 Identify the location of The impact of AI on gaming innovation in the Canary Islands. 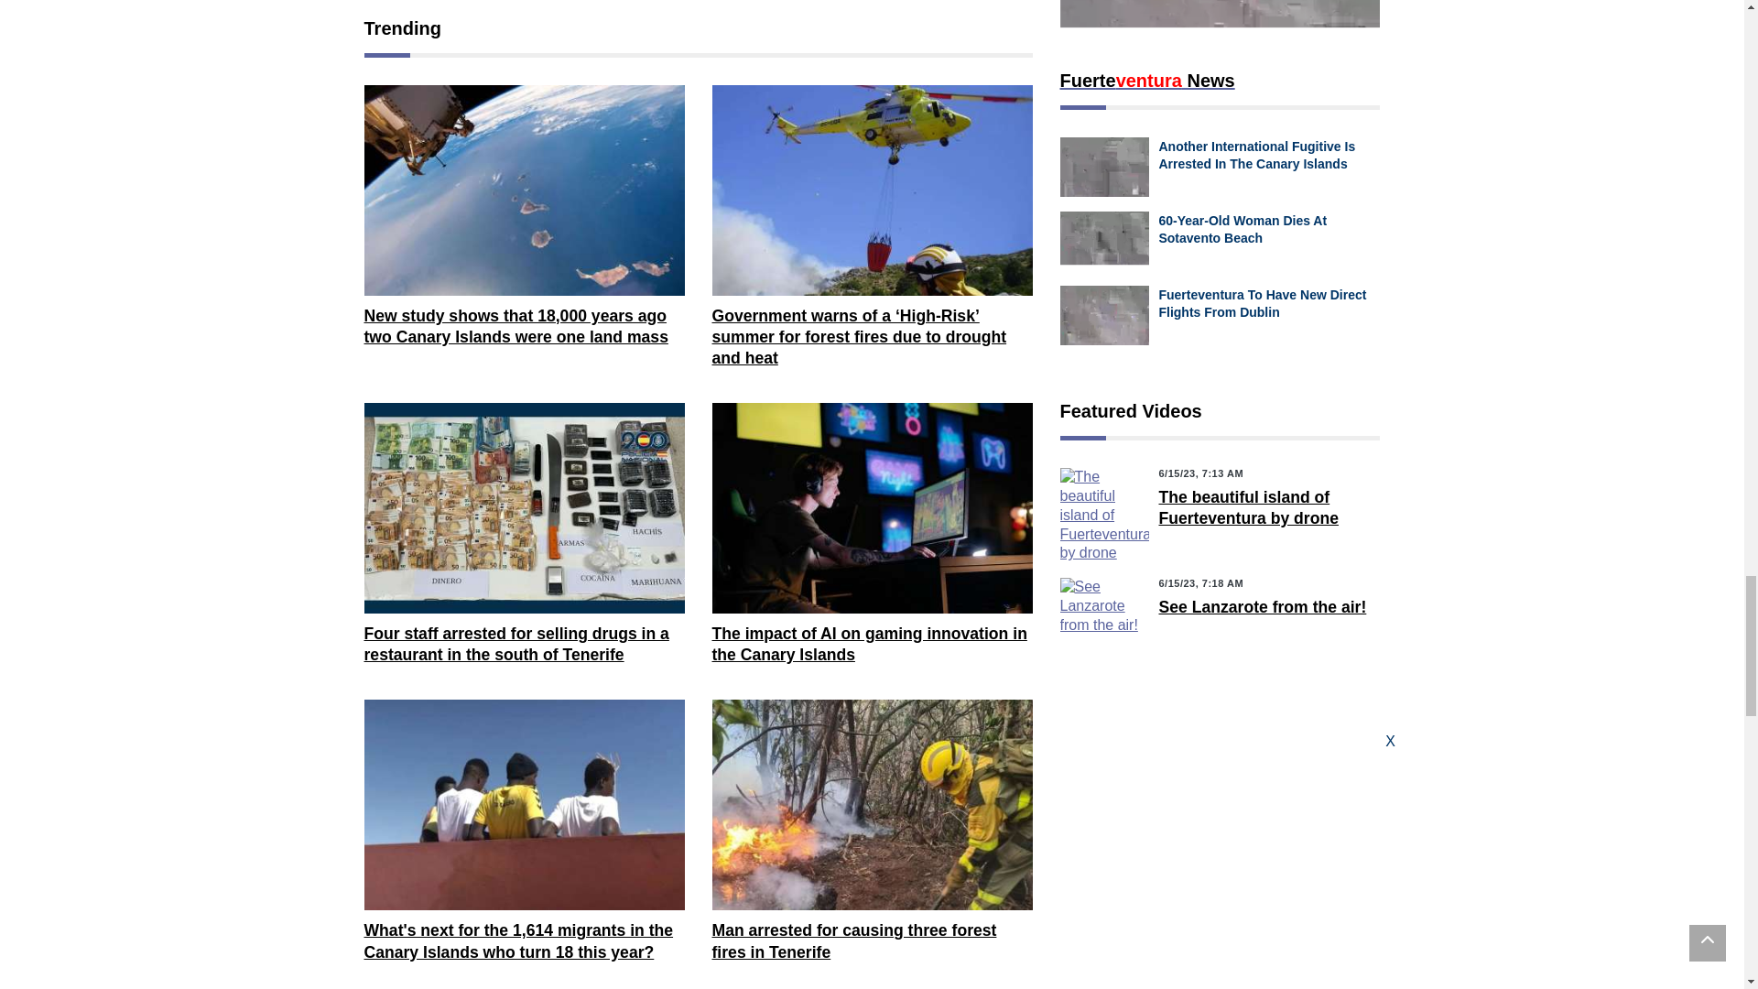
(872, 507).